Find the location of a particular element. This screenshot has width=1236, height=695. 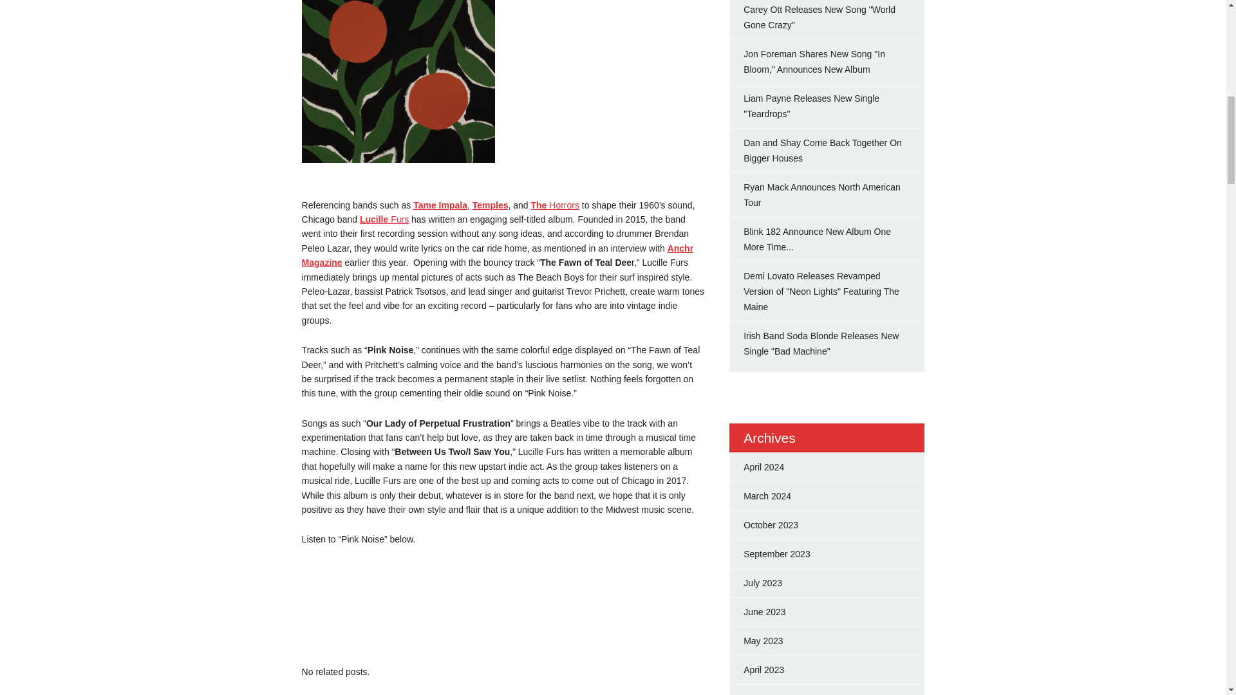

Look Ryan Mack Announces North American Tour is located at coordinates (822, 194).